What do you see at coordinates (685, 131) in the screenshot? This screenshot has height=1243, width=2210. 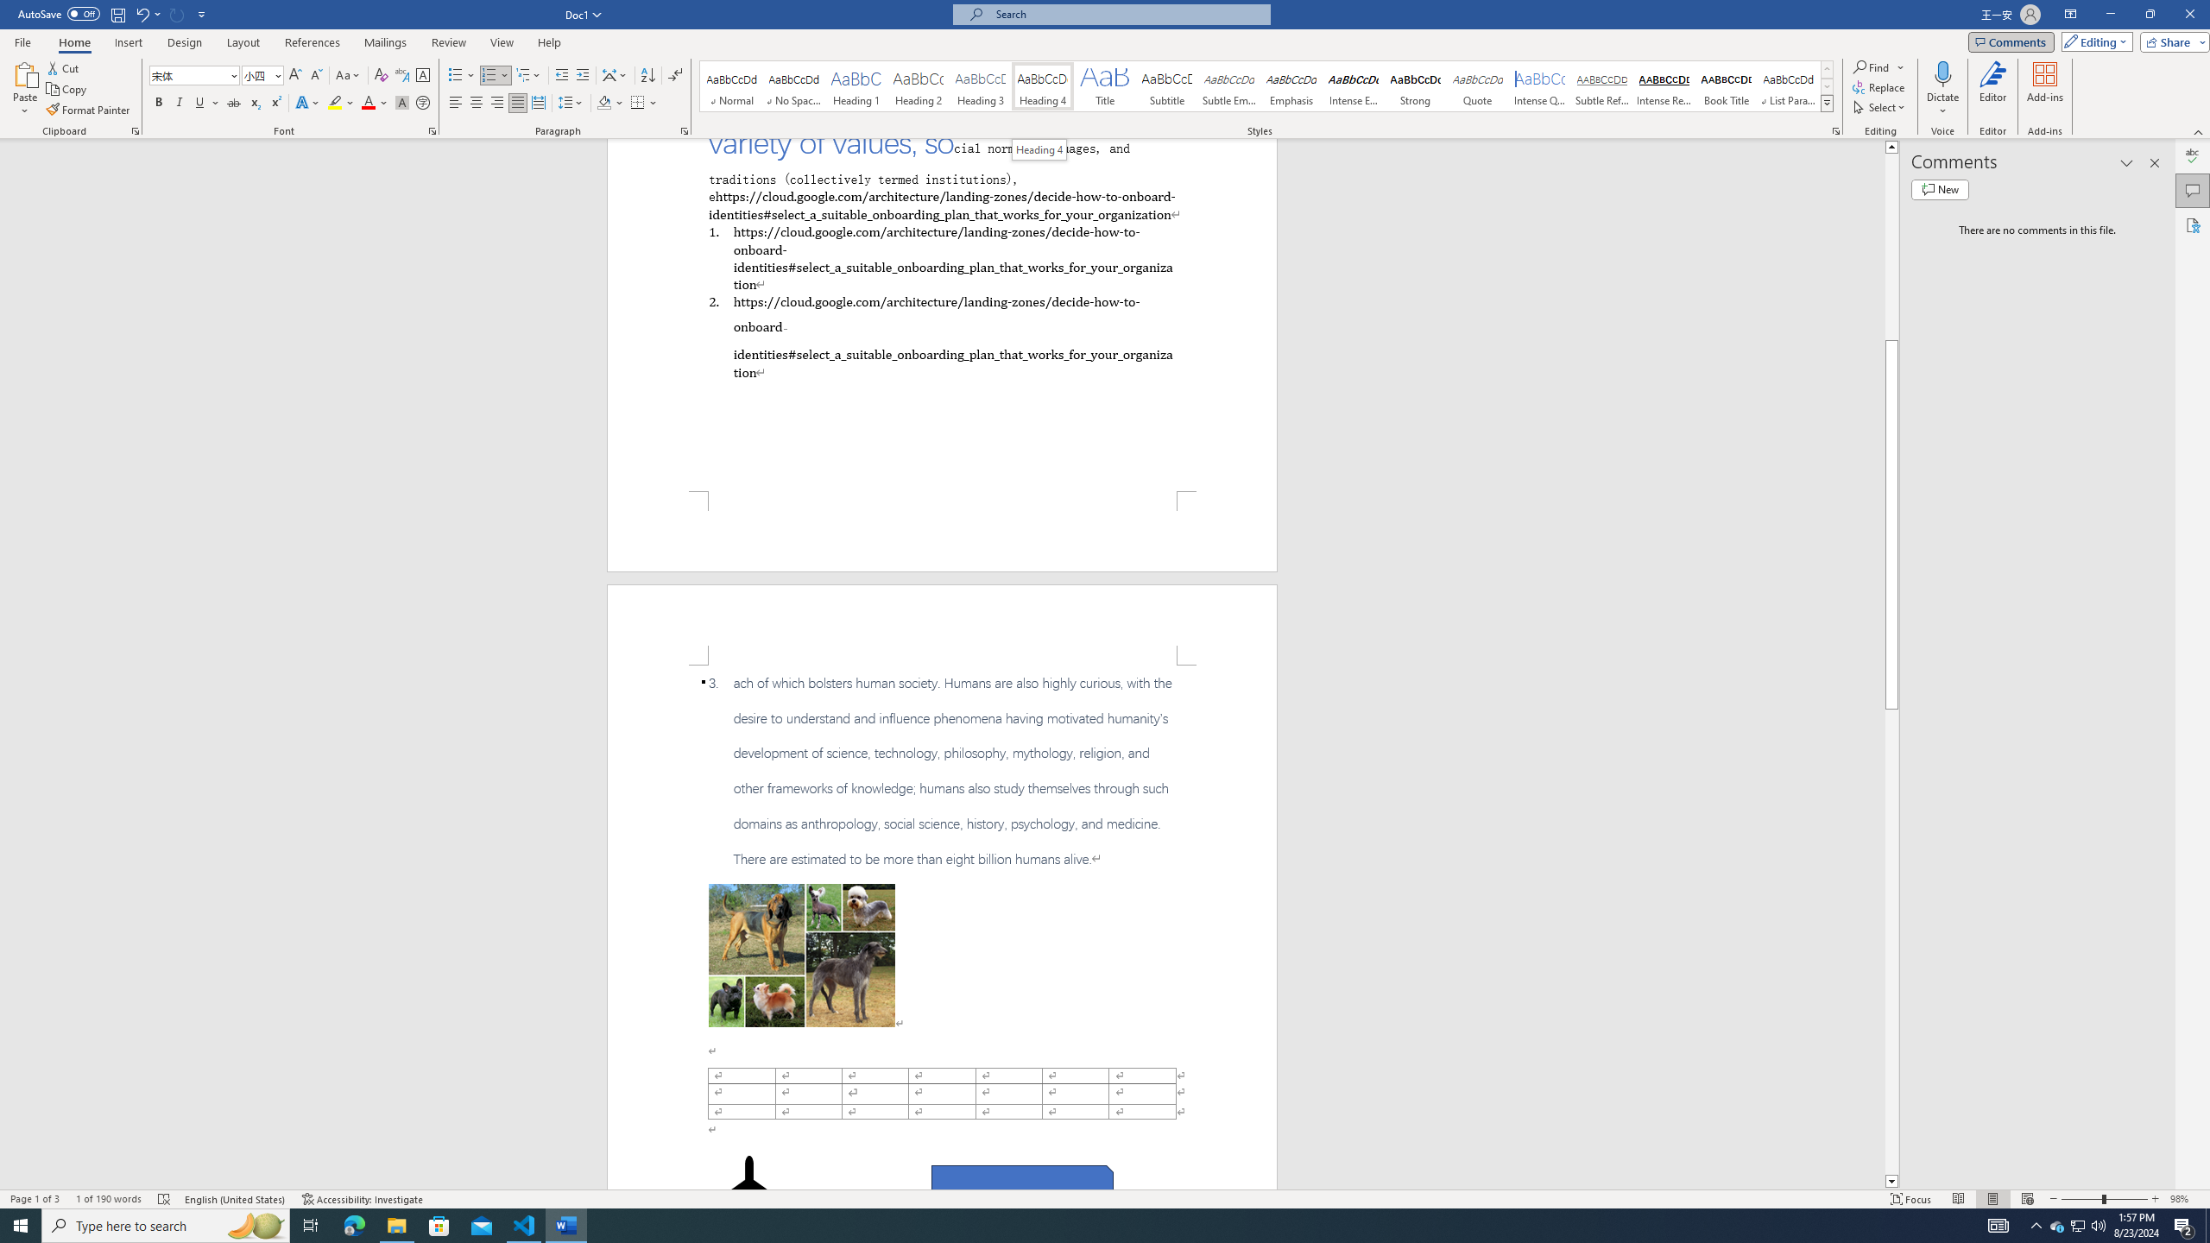 I see `Paragraph...` at bounding box center [685, 131].